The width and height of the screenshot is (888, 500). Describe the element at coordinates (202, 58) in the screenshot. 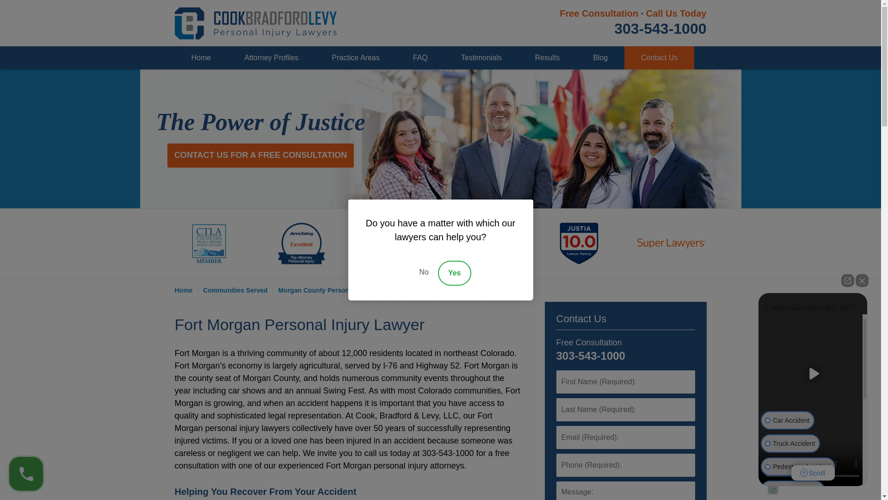

I see `Home` at that location.